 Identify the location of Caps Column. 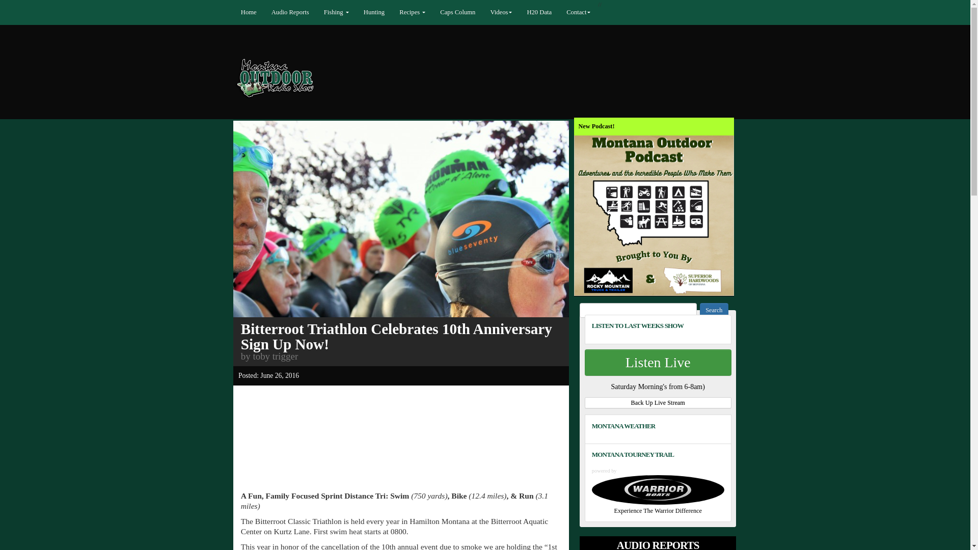
(472, 12).